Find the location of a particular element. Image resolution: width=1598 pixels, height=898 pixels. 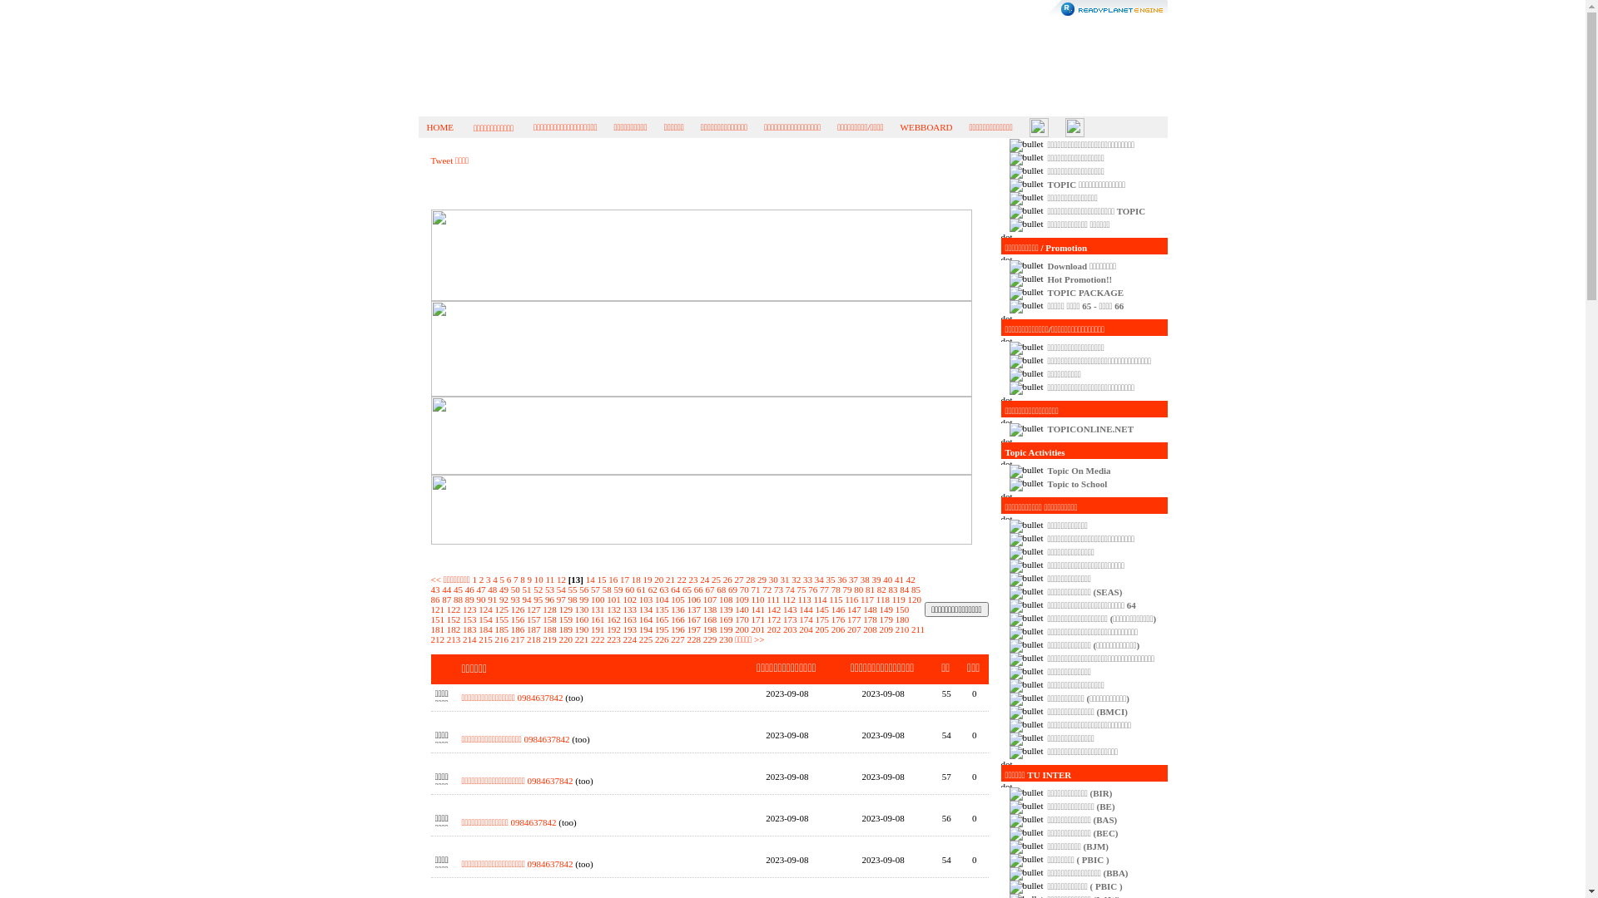

51 is located at coordinates (528, 590).